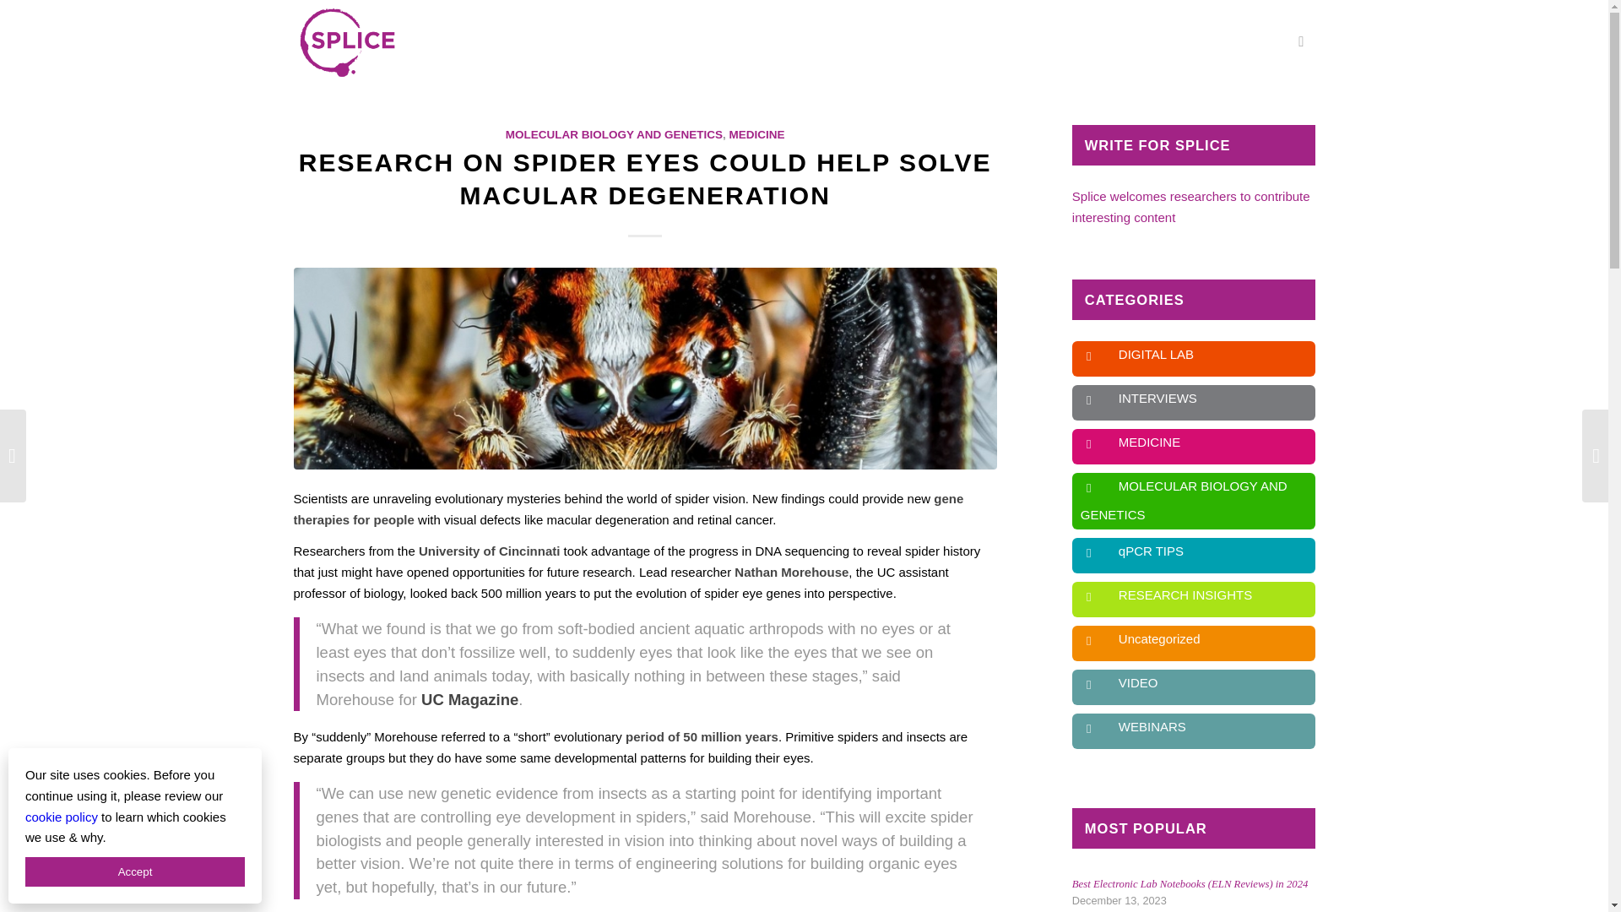 The image size is (1621, 912). I want to click on MOLECULAR BIOLOGY AND GENETICS, so click(615, 135).